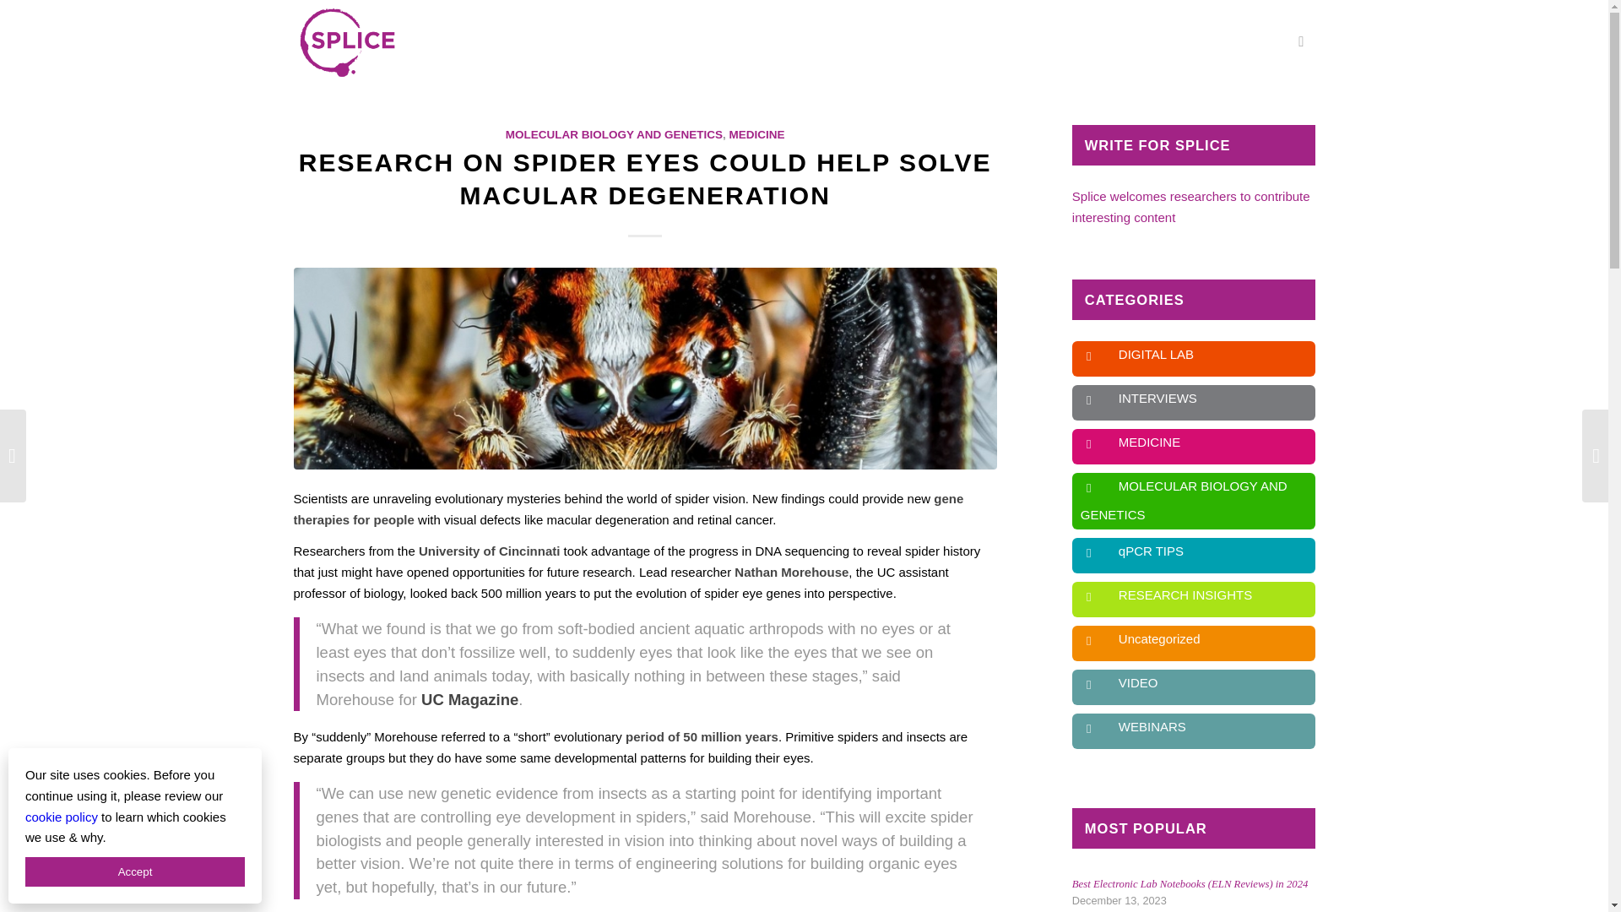 The image size is (1621, 912). I want to click on MOLECULAR BIOLOGY AND GENETICS, so click(615, 135).